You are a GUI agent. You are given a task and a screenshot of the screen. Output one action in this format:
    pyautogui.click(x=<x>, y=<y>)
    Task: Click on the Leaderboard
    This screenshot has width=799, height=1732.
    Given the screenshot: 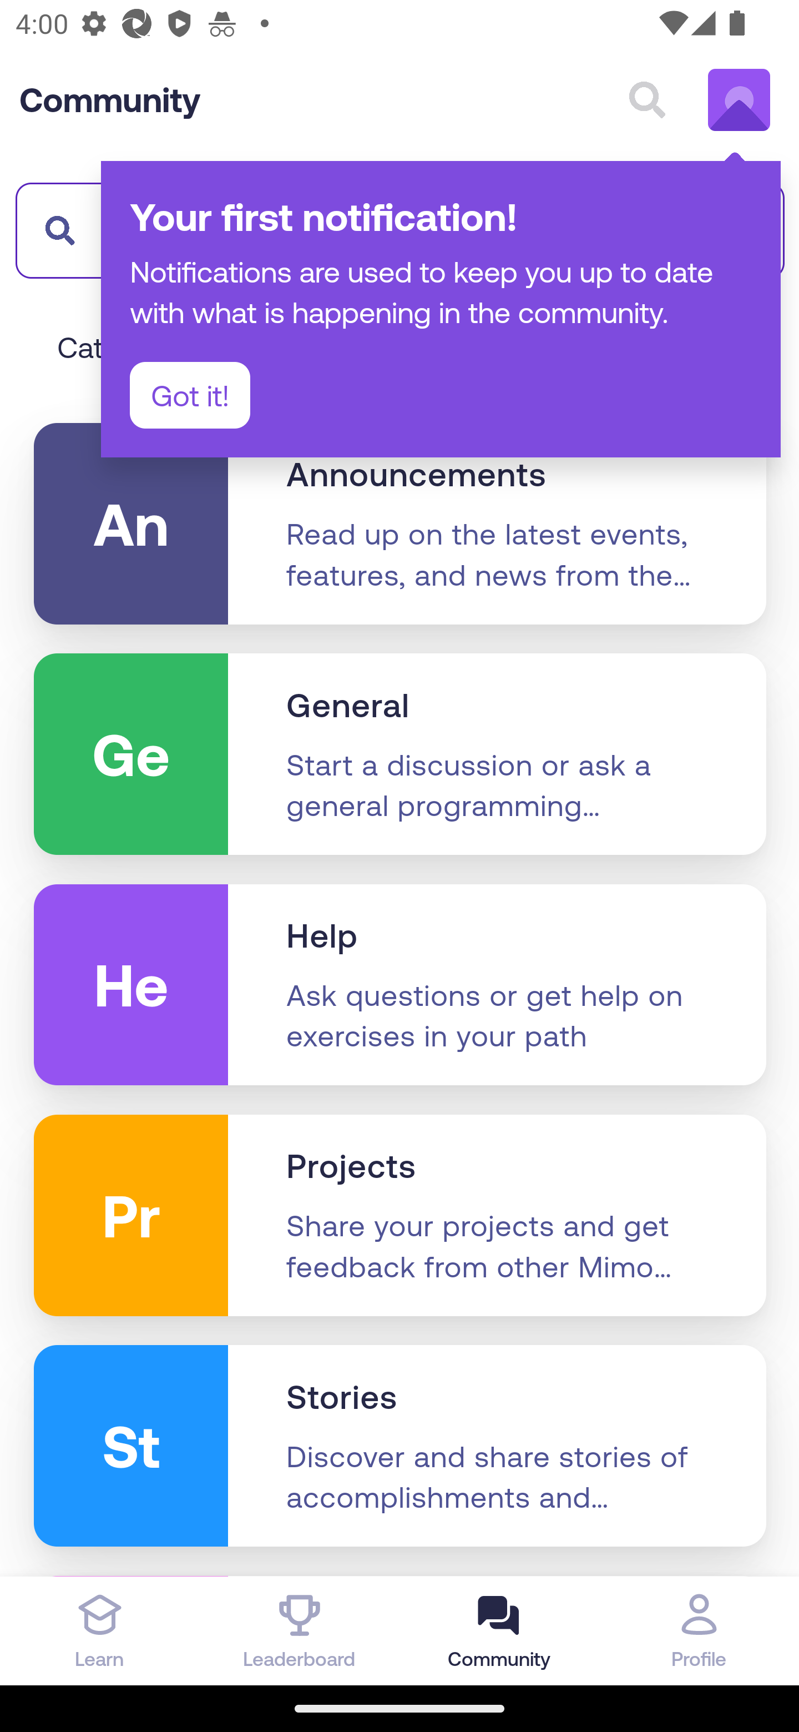 What is the action you would take?
    pyautogui.click(x=300, y=1630)
    